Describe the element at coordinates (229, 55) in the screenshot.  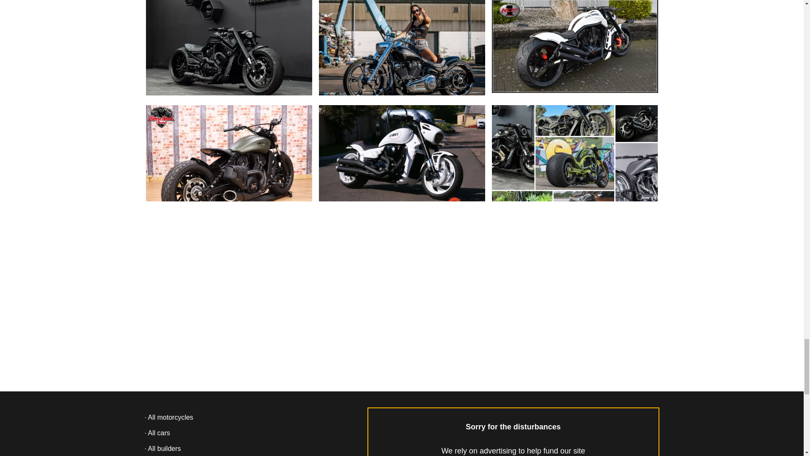
I see `When it comes to motorcycle modification, DD Design` at that location.